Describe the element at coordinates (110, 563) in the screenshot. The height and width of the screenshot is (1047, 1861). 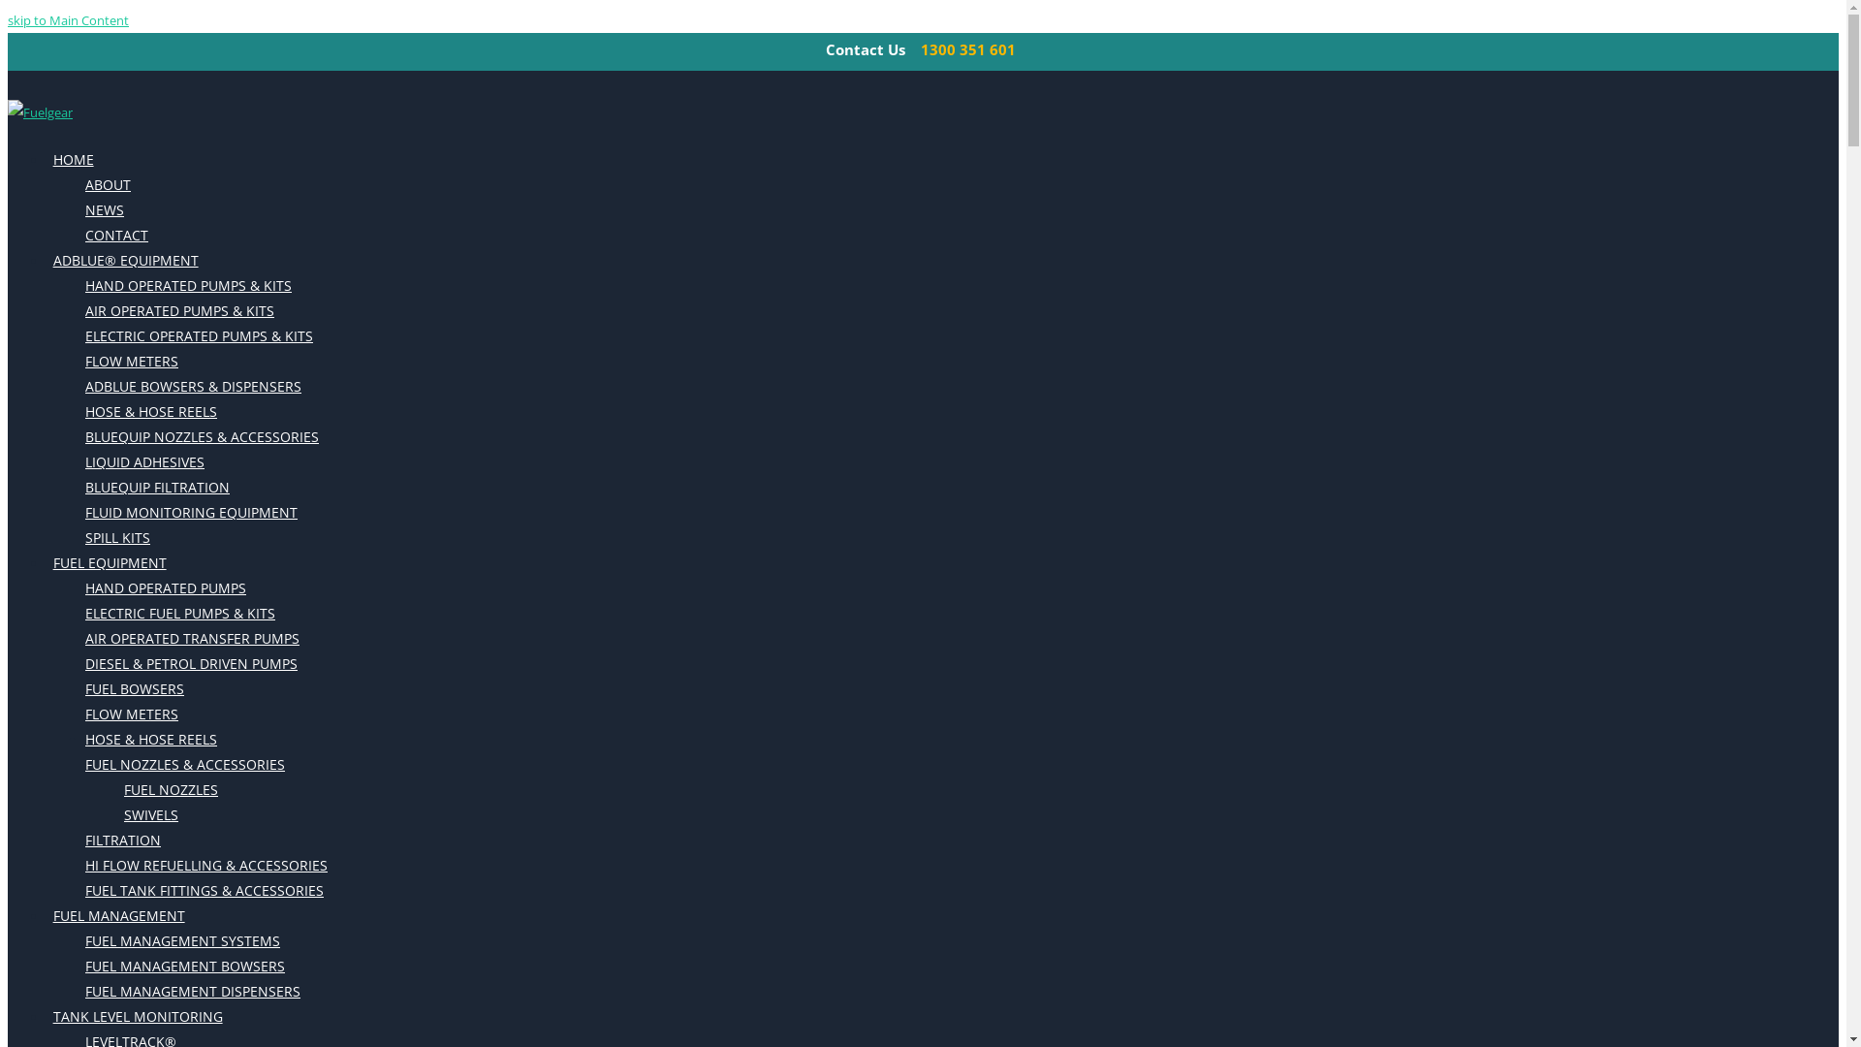
I see `FUEL EQUIPMENT` at that location.